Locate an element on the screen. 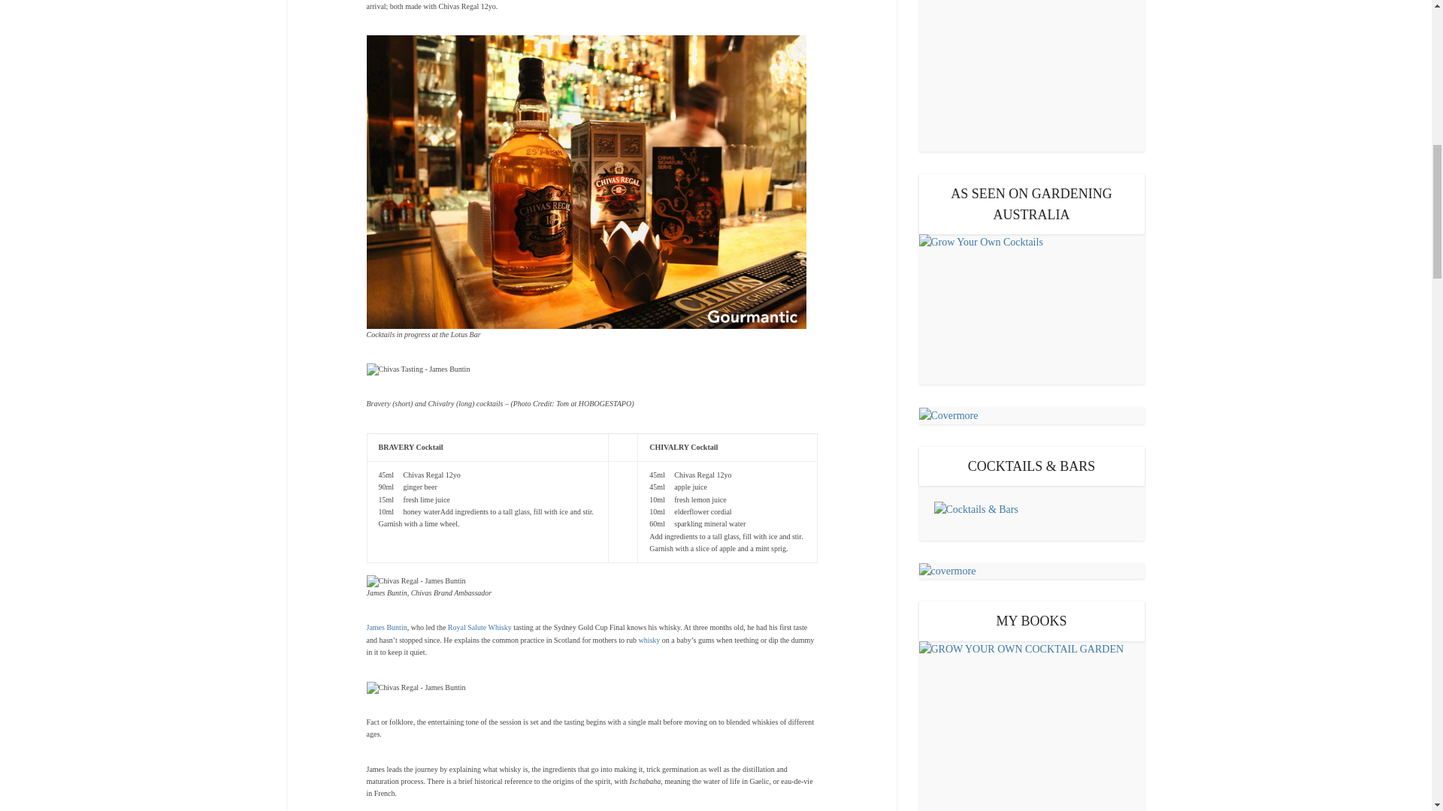 The width and height of the screenshot is (1443, 811). Chivas Regal - James Buntin is located at coordinates (586, 182).